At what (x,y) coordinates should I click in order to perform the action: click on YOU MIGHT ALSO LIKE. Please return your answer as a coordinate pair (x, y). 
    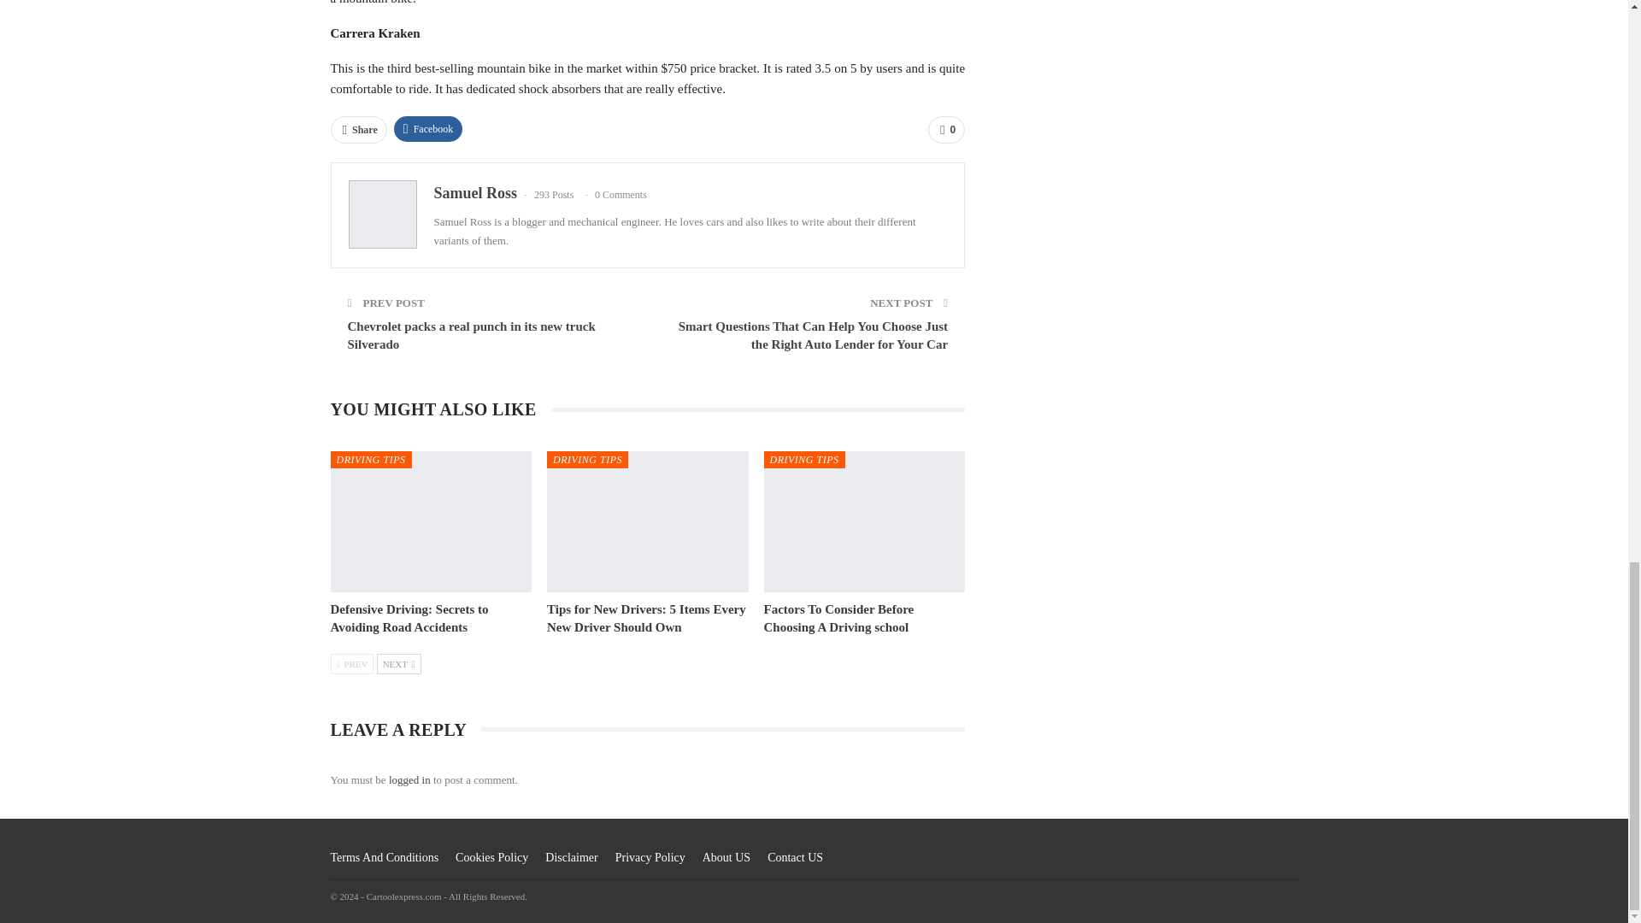
    Looking at the image, I should click on (439, 410).